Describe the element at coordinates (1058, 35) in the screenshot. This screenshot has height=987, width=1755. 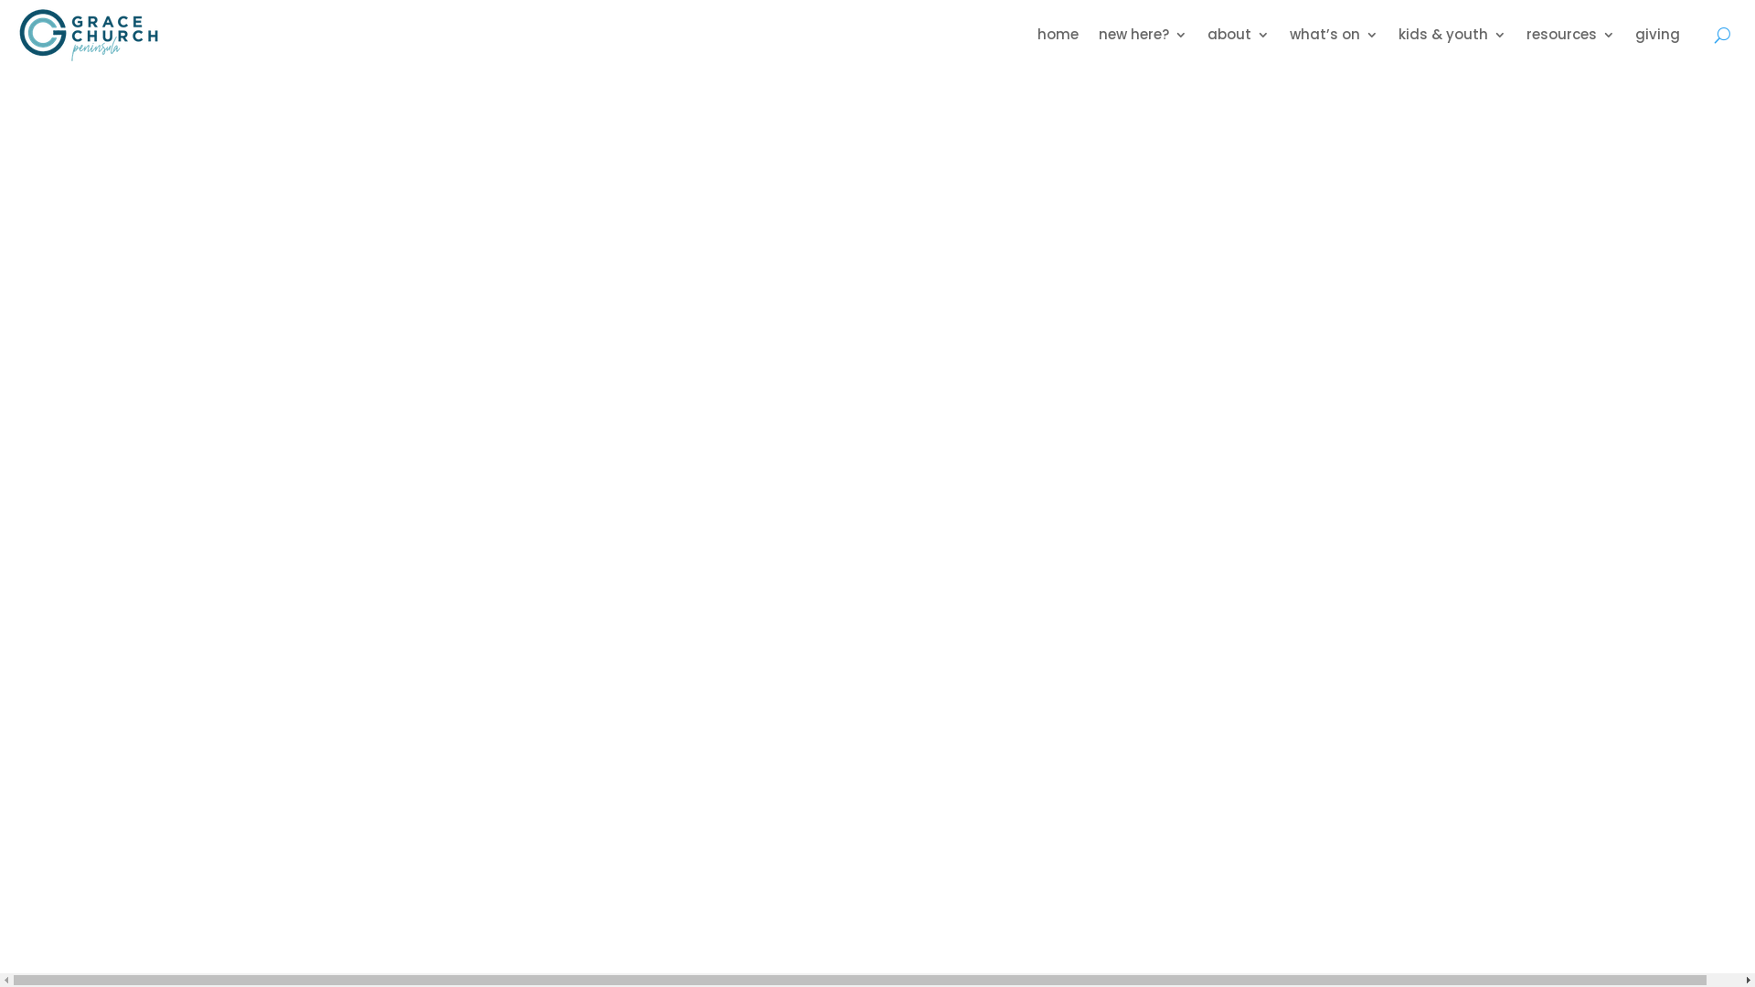
I see `home` at that location.